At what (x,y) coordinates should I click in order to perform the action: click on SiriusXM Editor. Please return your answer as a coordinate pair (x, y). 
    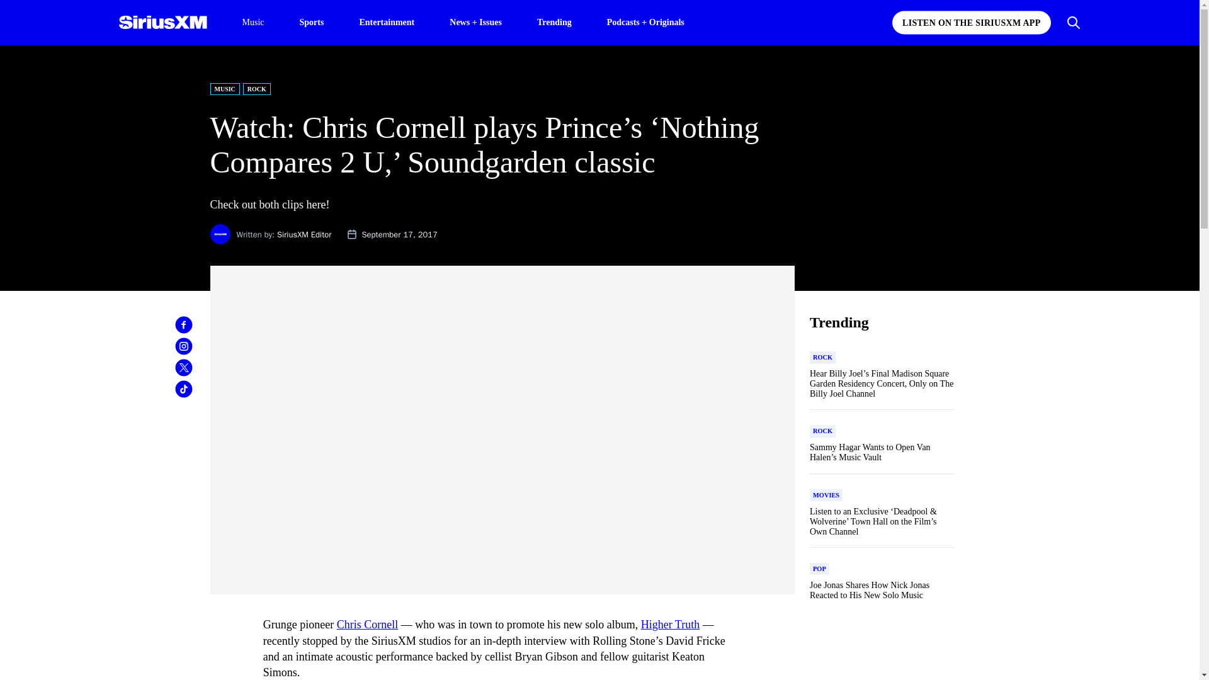
    Looking at the image, I should click on (304, 234).